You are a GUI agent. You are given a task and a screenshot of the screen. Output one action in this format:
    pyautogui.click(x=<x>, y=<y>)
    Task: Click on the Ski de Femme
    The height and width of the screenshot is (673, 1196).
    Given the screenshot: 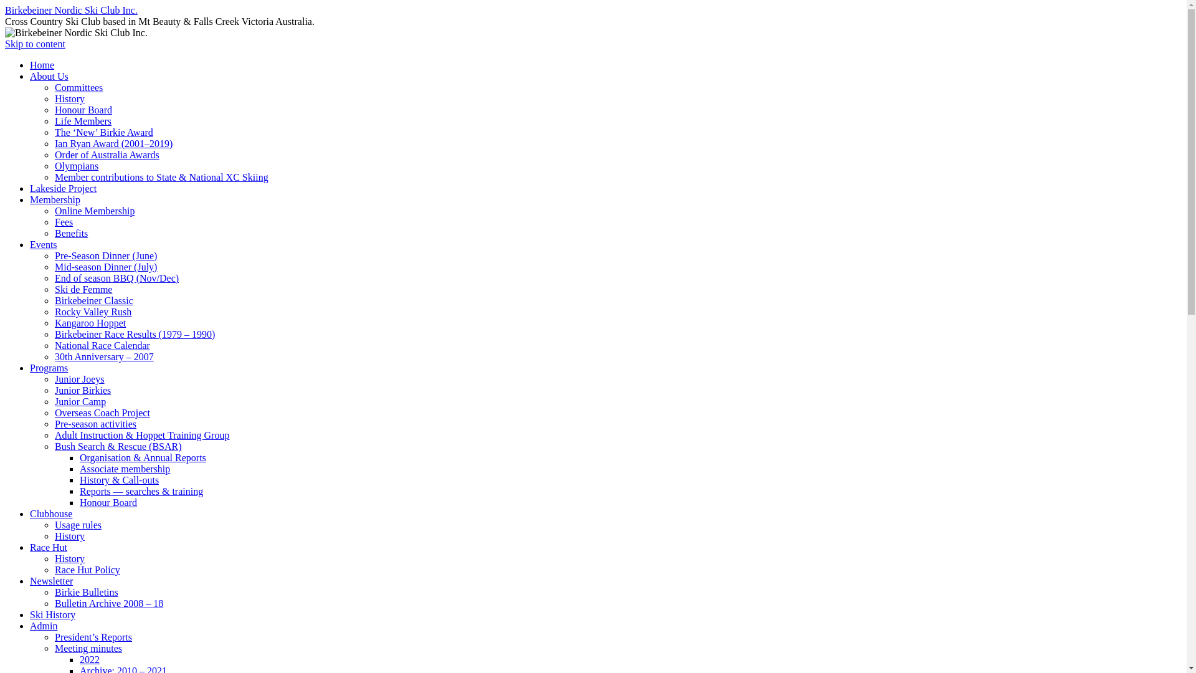 What is the action you would take?
    pyautogui.click(x=83, y=289)
    